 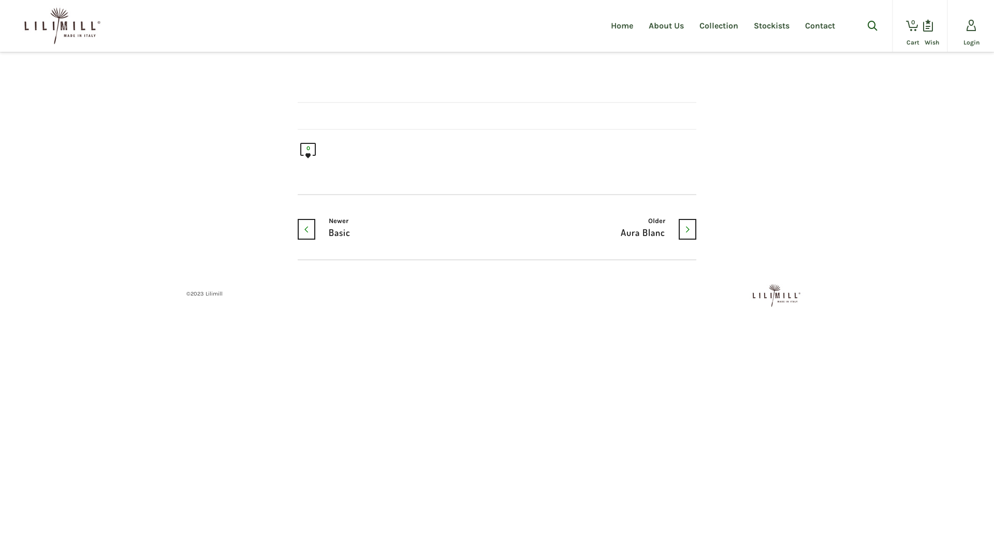 I want to click on Stockists, so click(x=771, y=26).